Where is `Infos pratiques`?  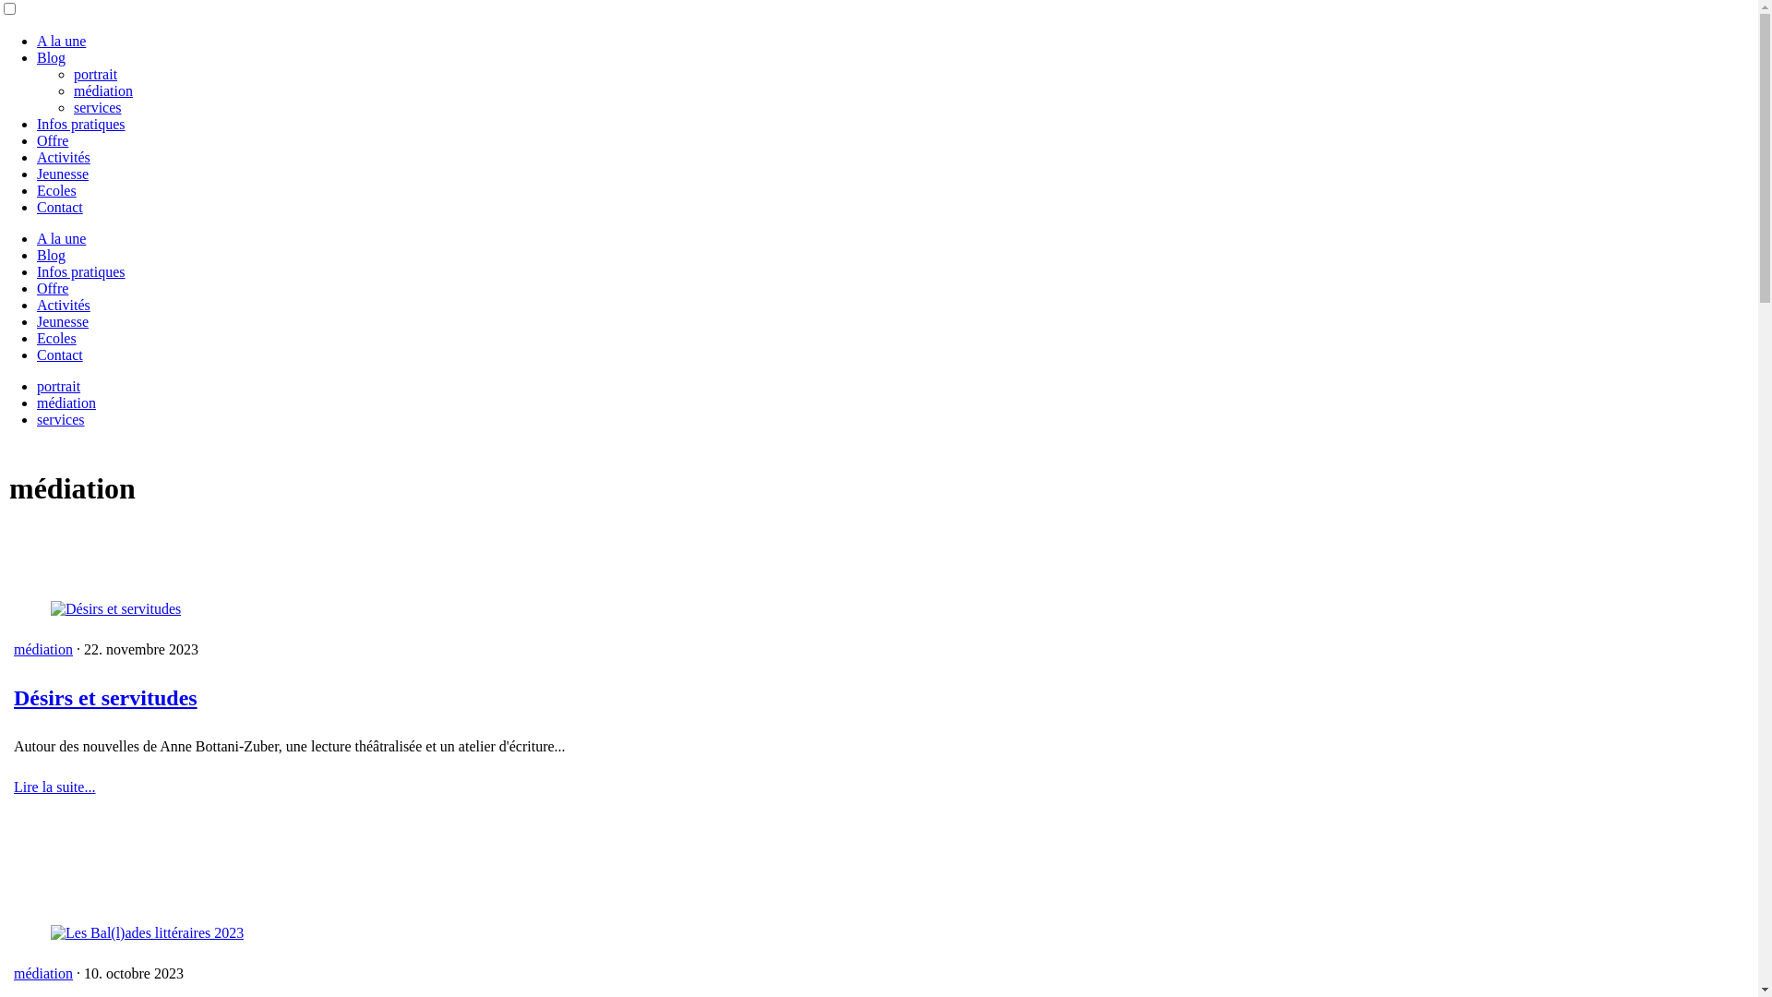
Infos pratiques is located at coordinates (81, 271).